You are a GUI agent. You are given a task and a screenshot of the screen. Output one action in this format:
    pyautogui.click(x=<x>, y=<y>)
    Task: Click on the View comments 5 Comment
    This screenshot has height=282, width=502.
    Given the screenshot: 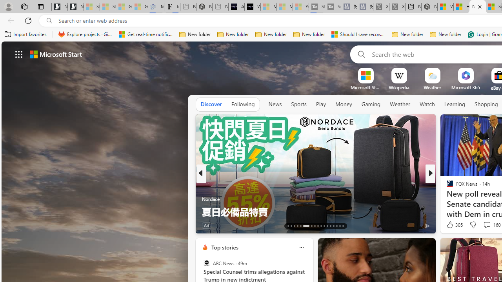 What is the action you would take?
    pyautogui.click(x=484, y=225)
    